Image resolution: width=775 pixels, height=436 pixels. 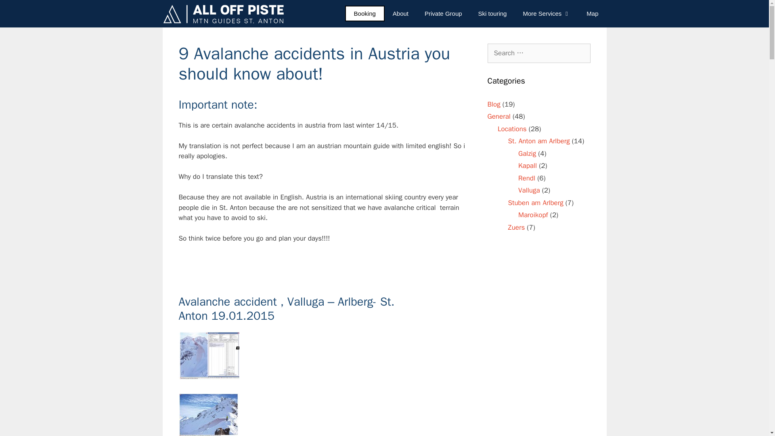 I want to click on Guiding, so click(x=443, y=14).